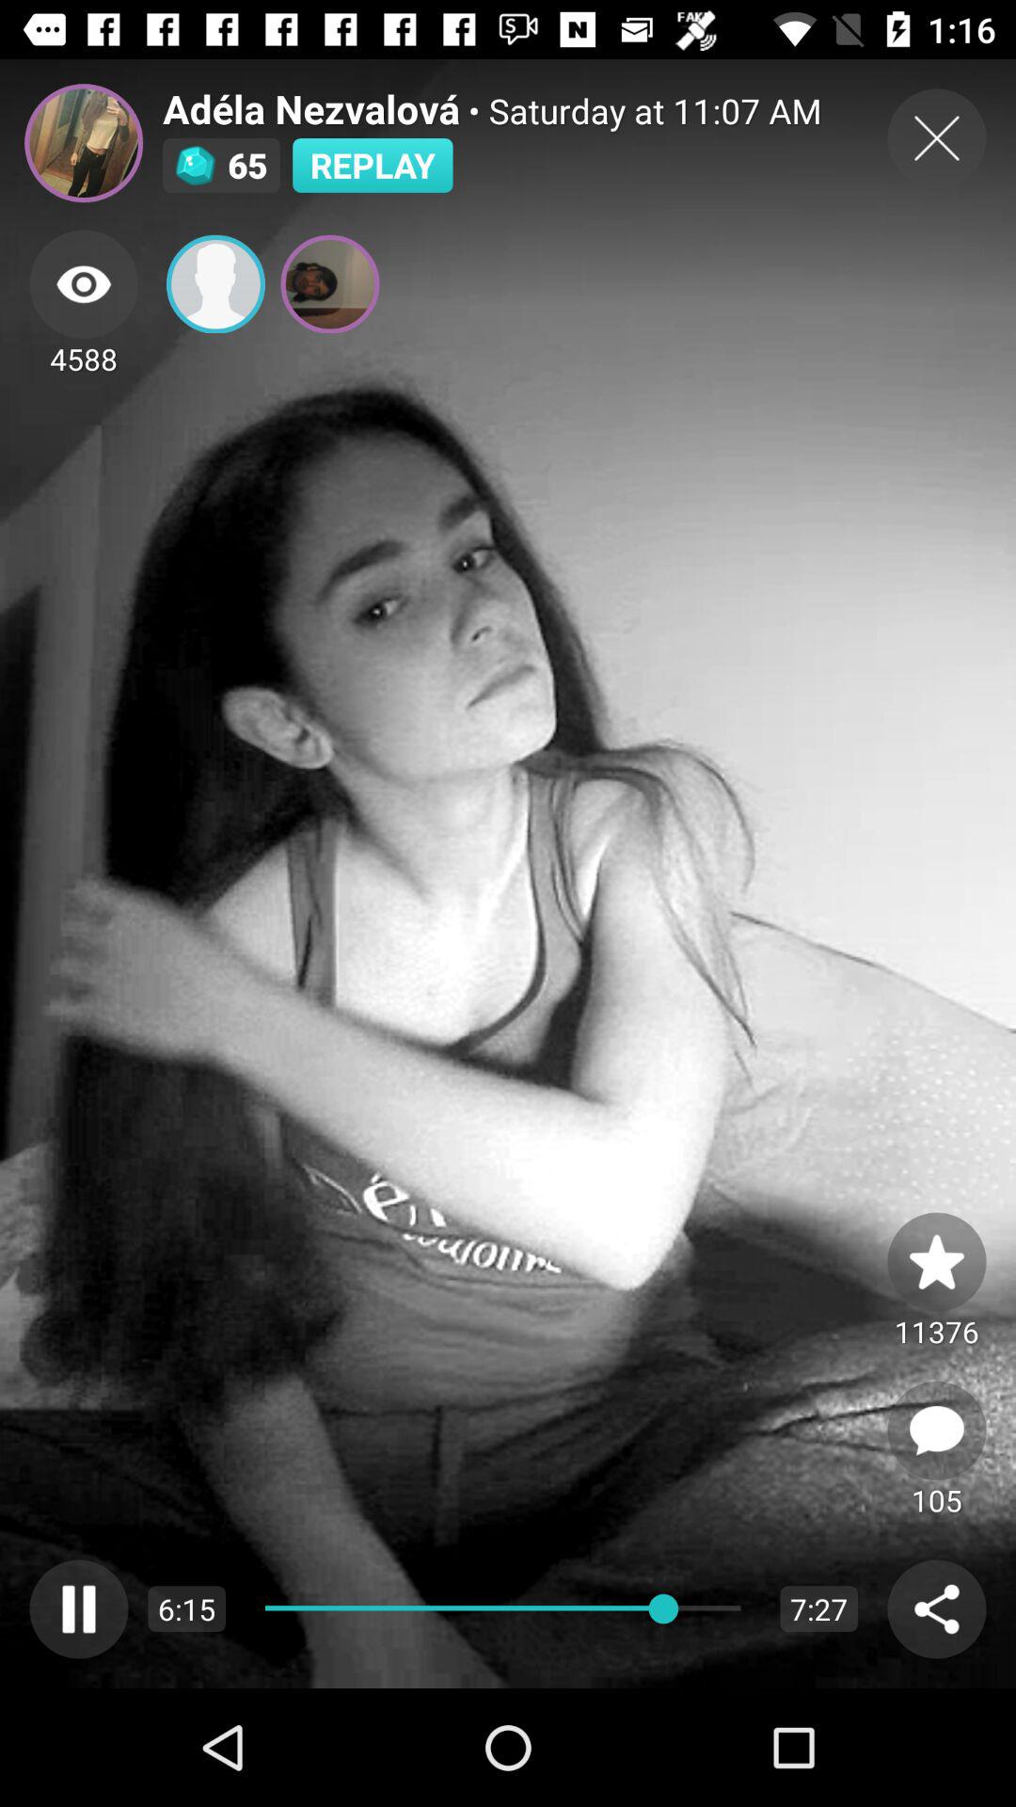 This screenshot has height=1807, width=1016. What do you see at coordinates (937, 1609) in the screenshot?
I see `share` at bounding box center [937, 1609].